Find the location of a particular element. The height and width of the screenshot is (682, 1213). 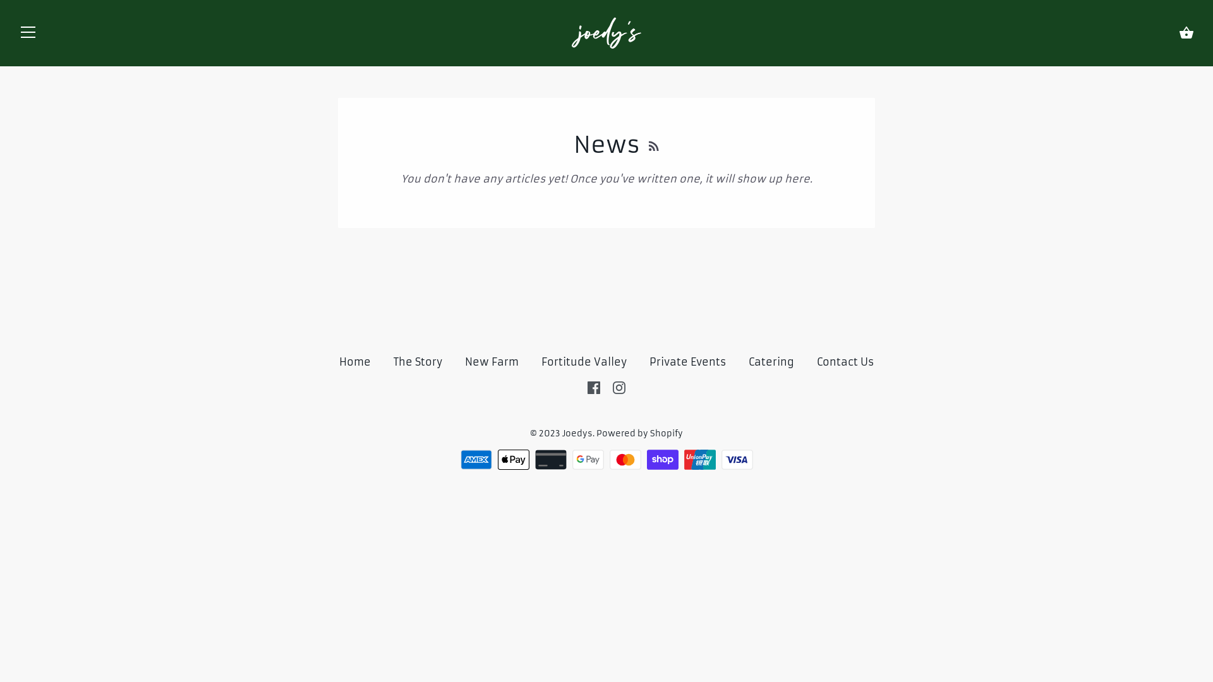

Instagram is located at coordinates (619, 387).